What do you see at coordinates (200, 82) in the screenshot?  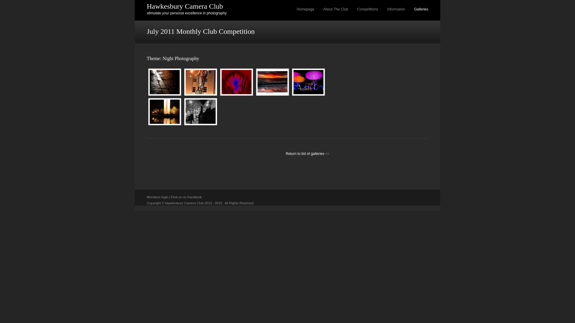 I see `High Rider - Doug Carbery - Merit` at bounding box center [200, 82].